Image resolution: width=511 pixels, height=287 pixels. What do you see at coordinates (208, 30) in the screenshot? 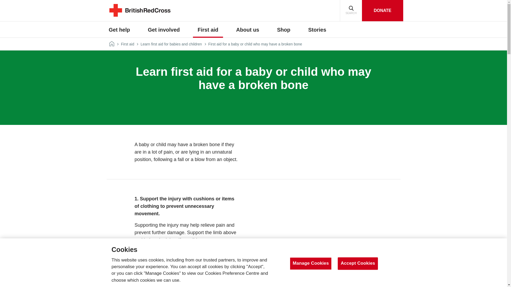
I see `First aid` at bounding box center [208, 30].